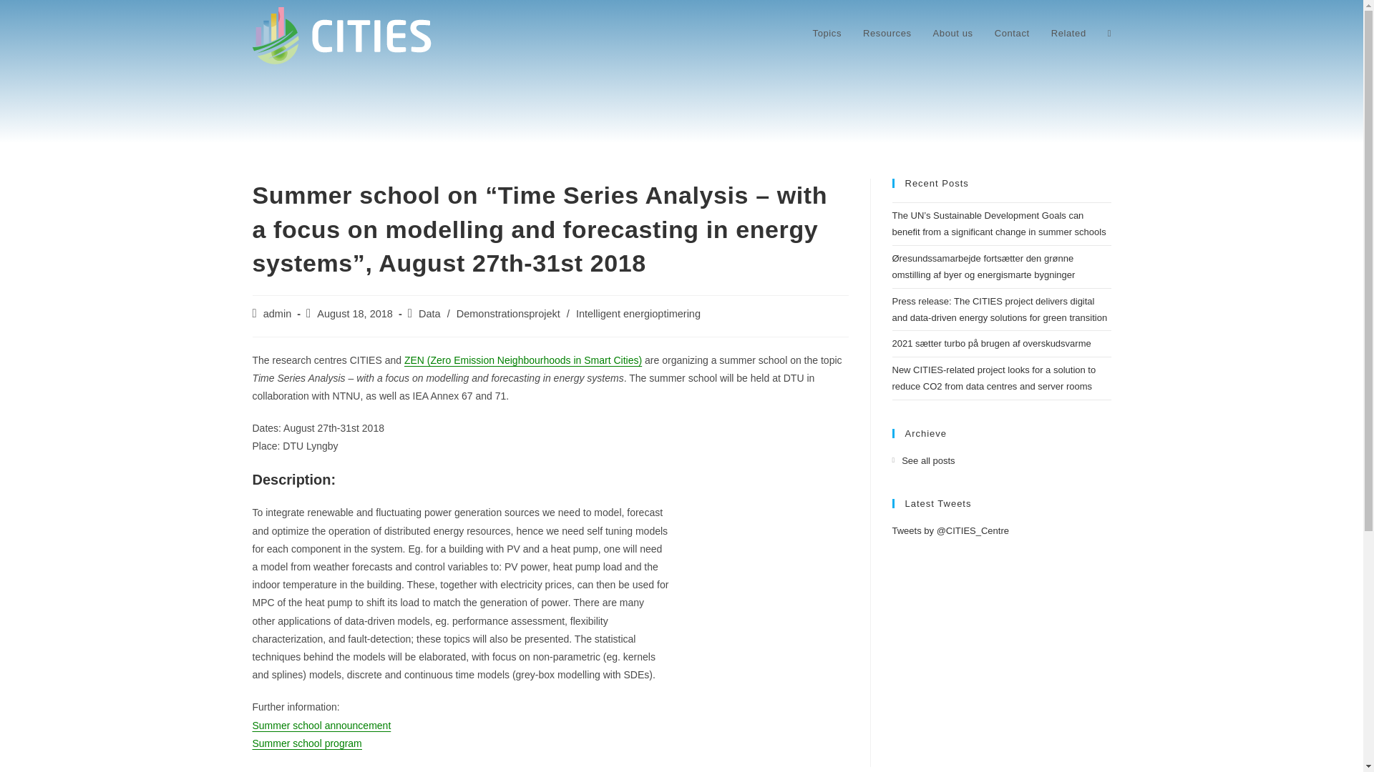  Describe the element at coordinates (827, 33) in the screenshot. I see `Topics` at that location.